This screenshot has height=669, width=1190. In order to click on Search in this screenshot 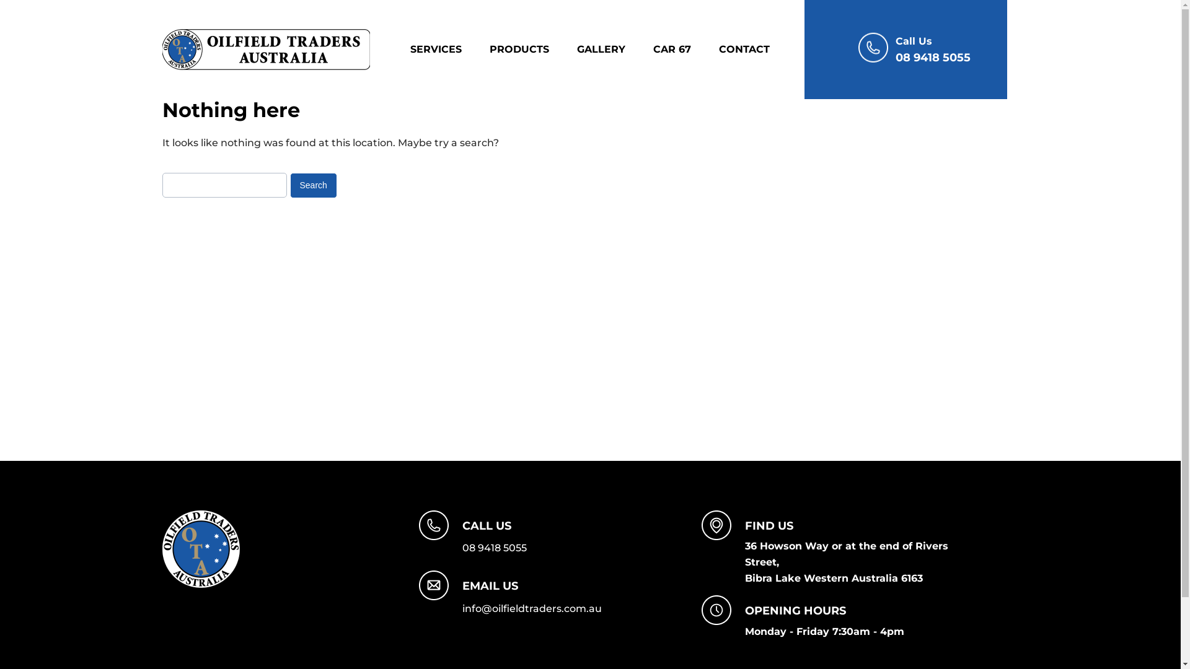, I will do `click(314, 186)`.